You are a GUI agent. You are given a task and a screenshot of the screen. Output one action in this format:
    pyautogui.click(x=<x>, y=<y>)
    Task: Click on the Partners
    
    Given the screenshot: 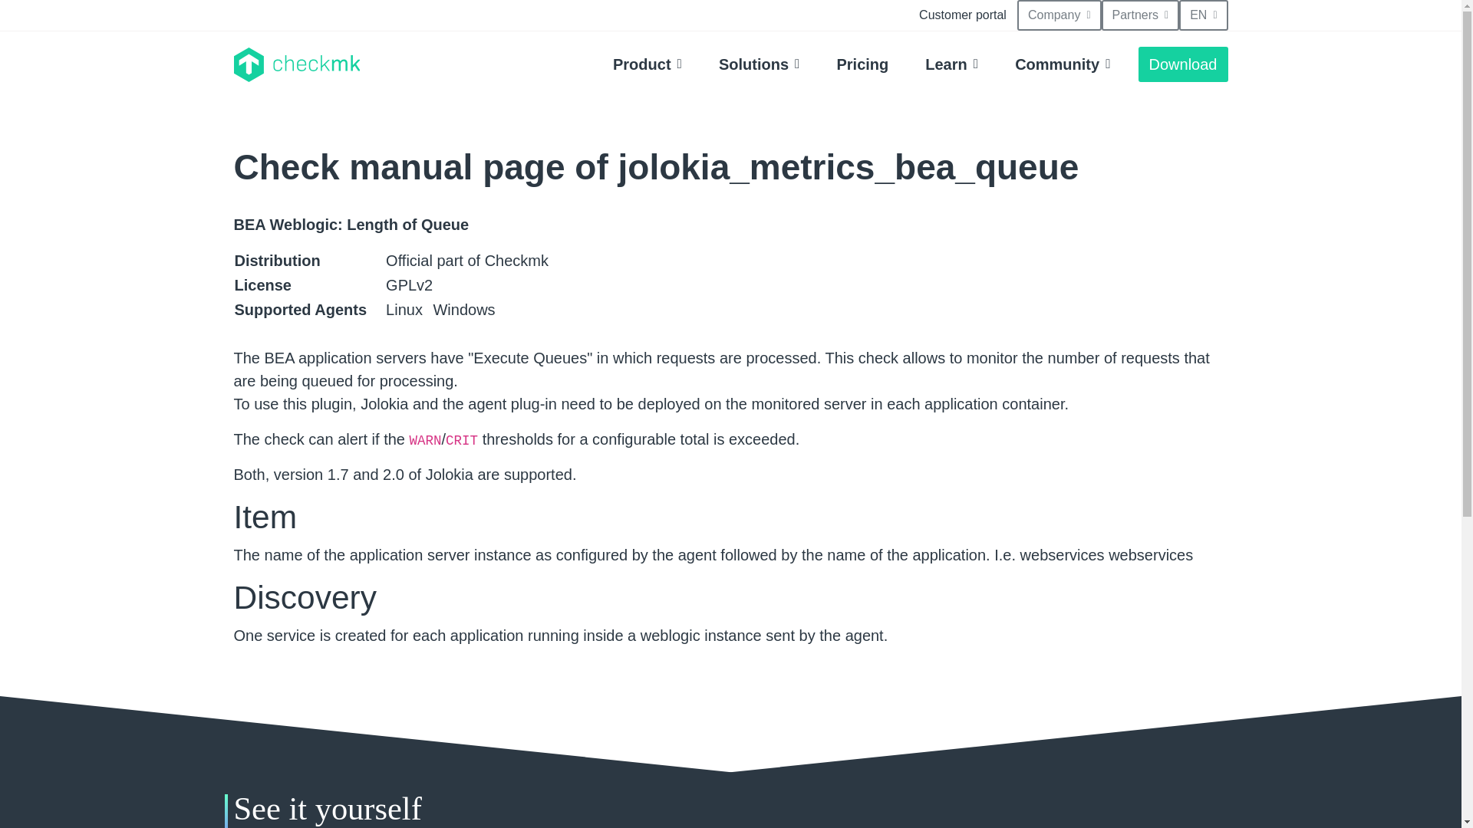 What is the action you would take?
    pyautogui.click(x=1140, y=15)
    